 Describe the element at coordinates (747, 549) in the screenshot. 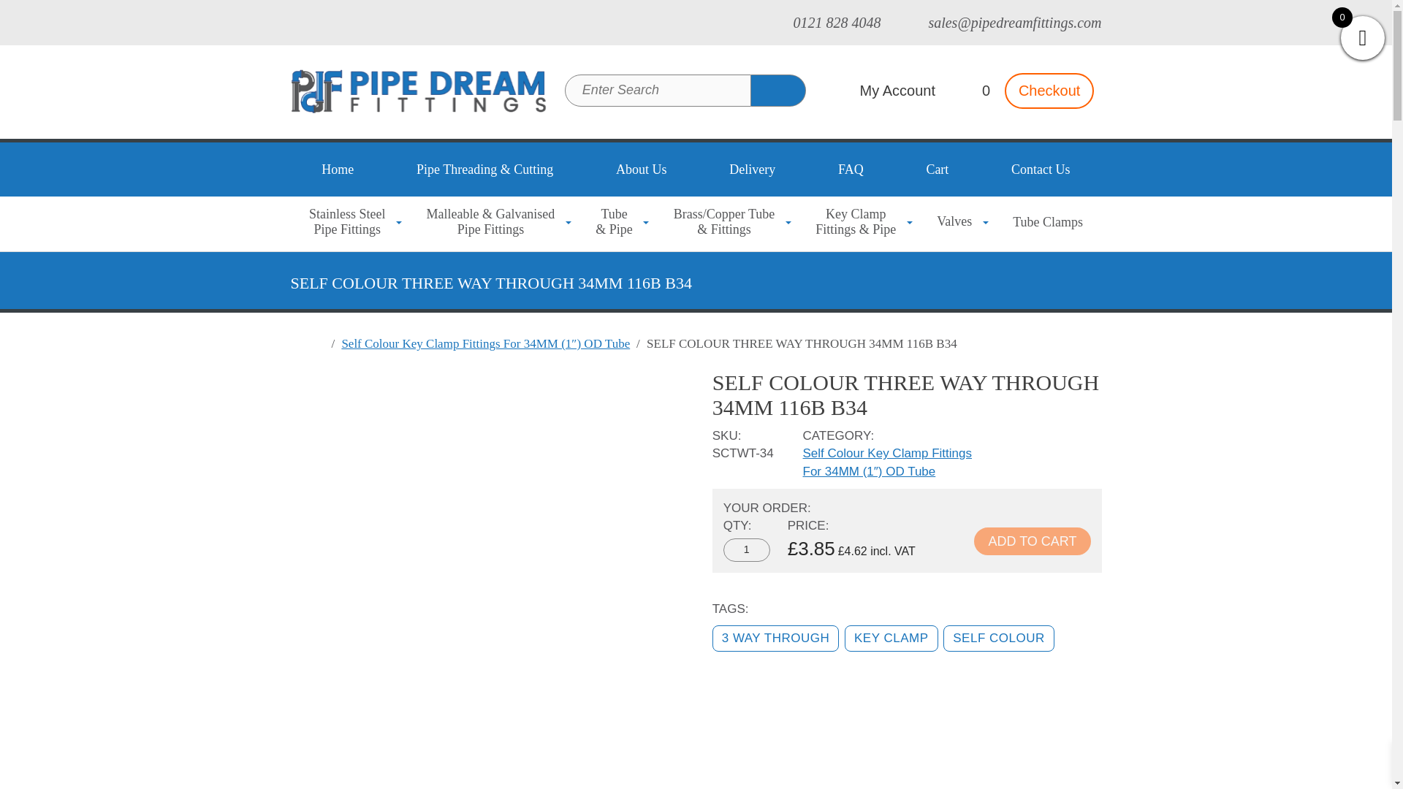

I see `0121 828 4048` at that location.